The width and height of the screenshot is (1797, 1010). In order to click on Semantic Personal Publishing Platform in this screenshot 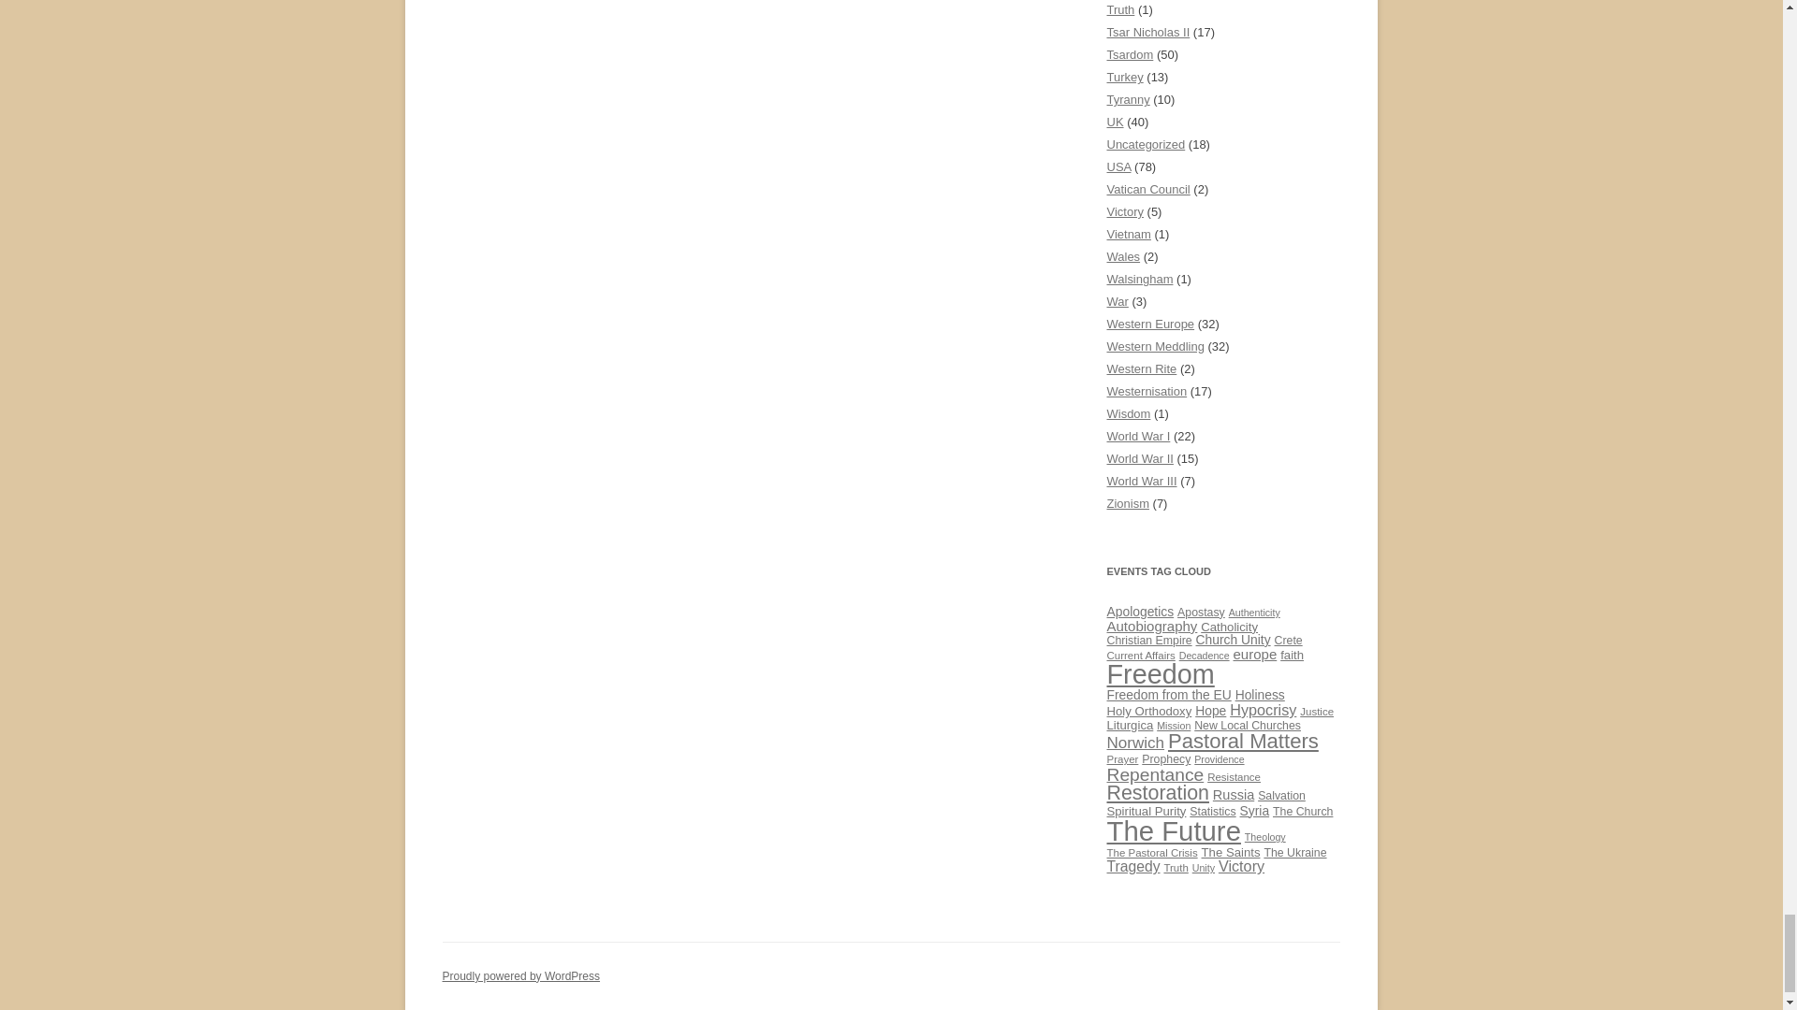, I will do `click(520, 975)`.